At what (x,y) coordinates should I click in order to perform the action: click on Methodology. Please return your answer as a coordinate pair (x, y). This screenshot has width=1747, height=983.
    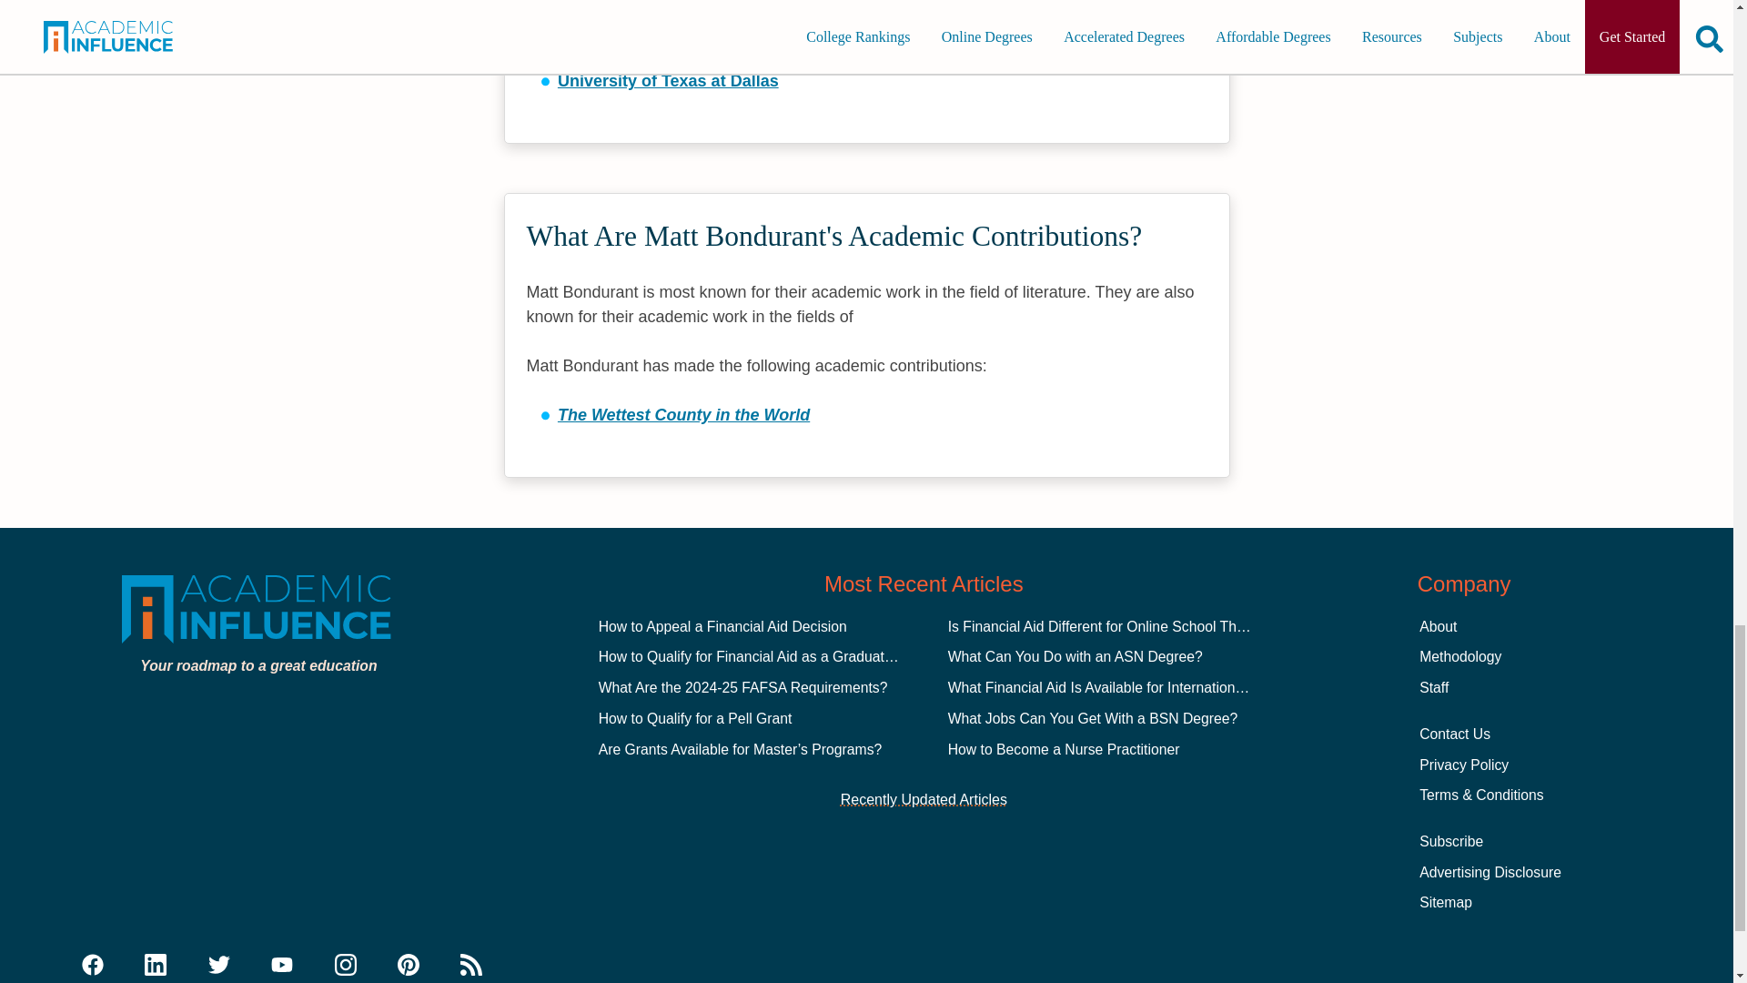
    Looking at the image, I should click on (1459, 656).